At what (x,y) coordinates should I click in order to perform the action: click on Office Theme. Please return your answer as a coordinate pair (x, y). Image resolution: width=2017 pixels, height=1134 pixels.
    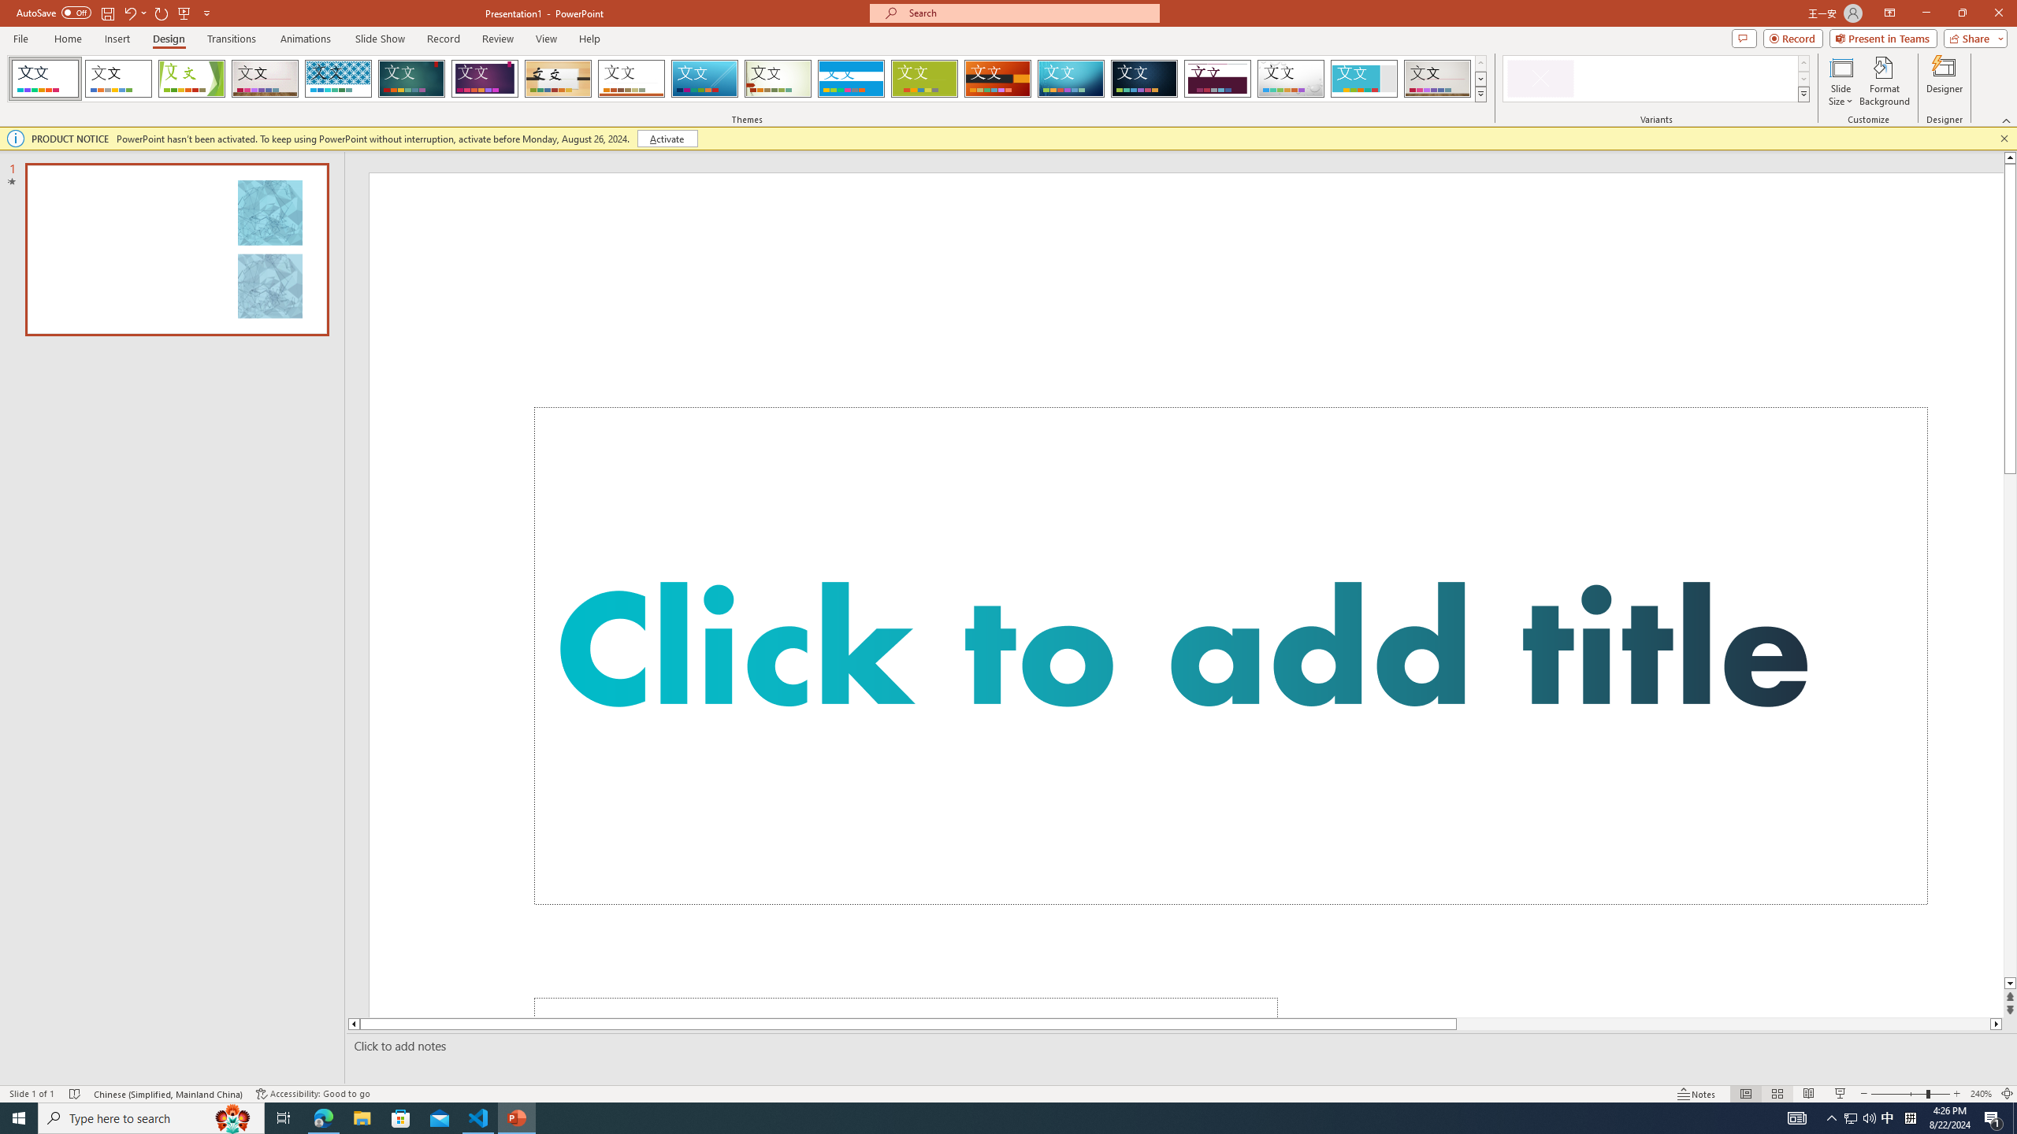
    Looking at the image, I should click on (118, 79).